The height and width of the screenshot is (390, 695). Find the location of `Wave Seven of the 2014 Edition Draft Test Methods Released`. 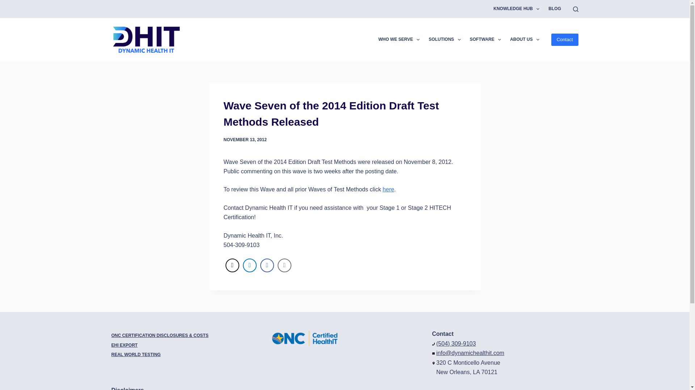

Wave Seven of the 2014 Edition Draft Test Methods Released is located at coordinates (345, 113).